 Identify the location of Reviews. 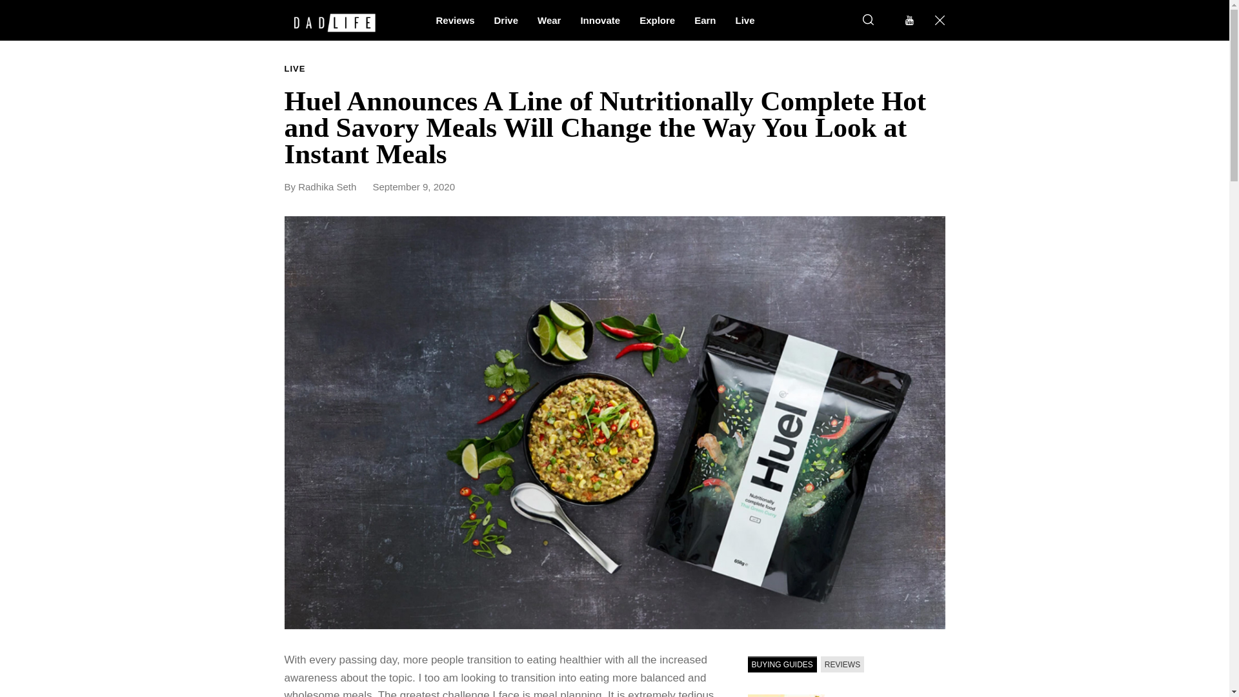
(455, 19).